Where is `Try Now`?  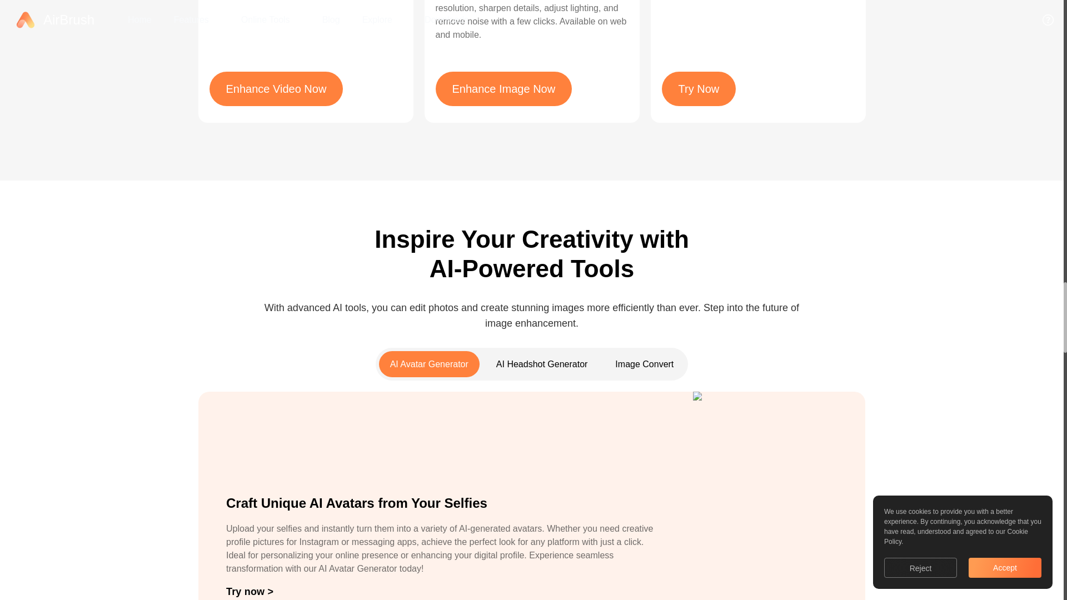
Try Now is located at coordinates (699, 89).